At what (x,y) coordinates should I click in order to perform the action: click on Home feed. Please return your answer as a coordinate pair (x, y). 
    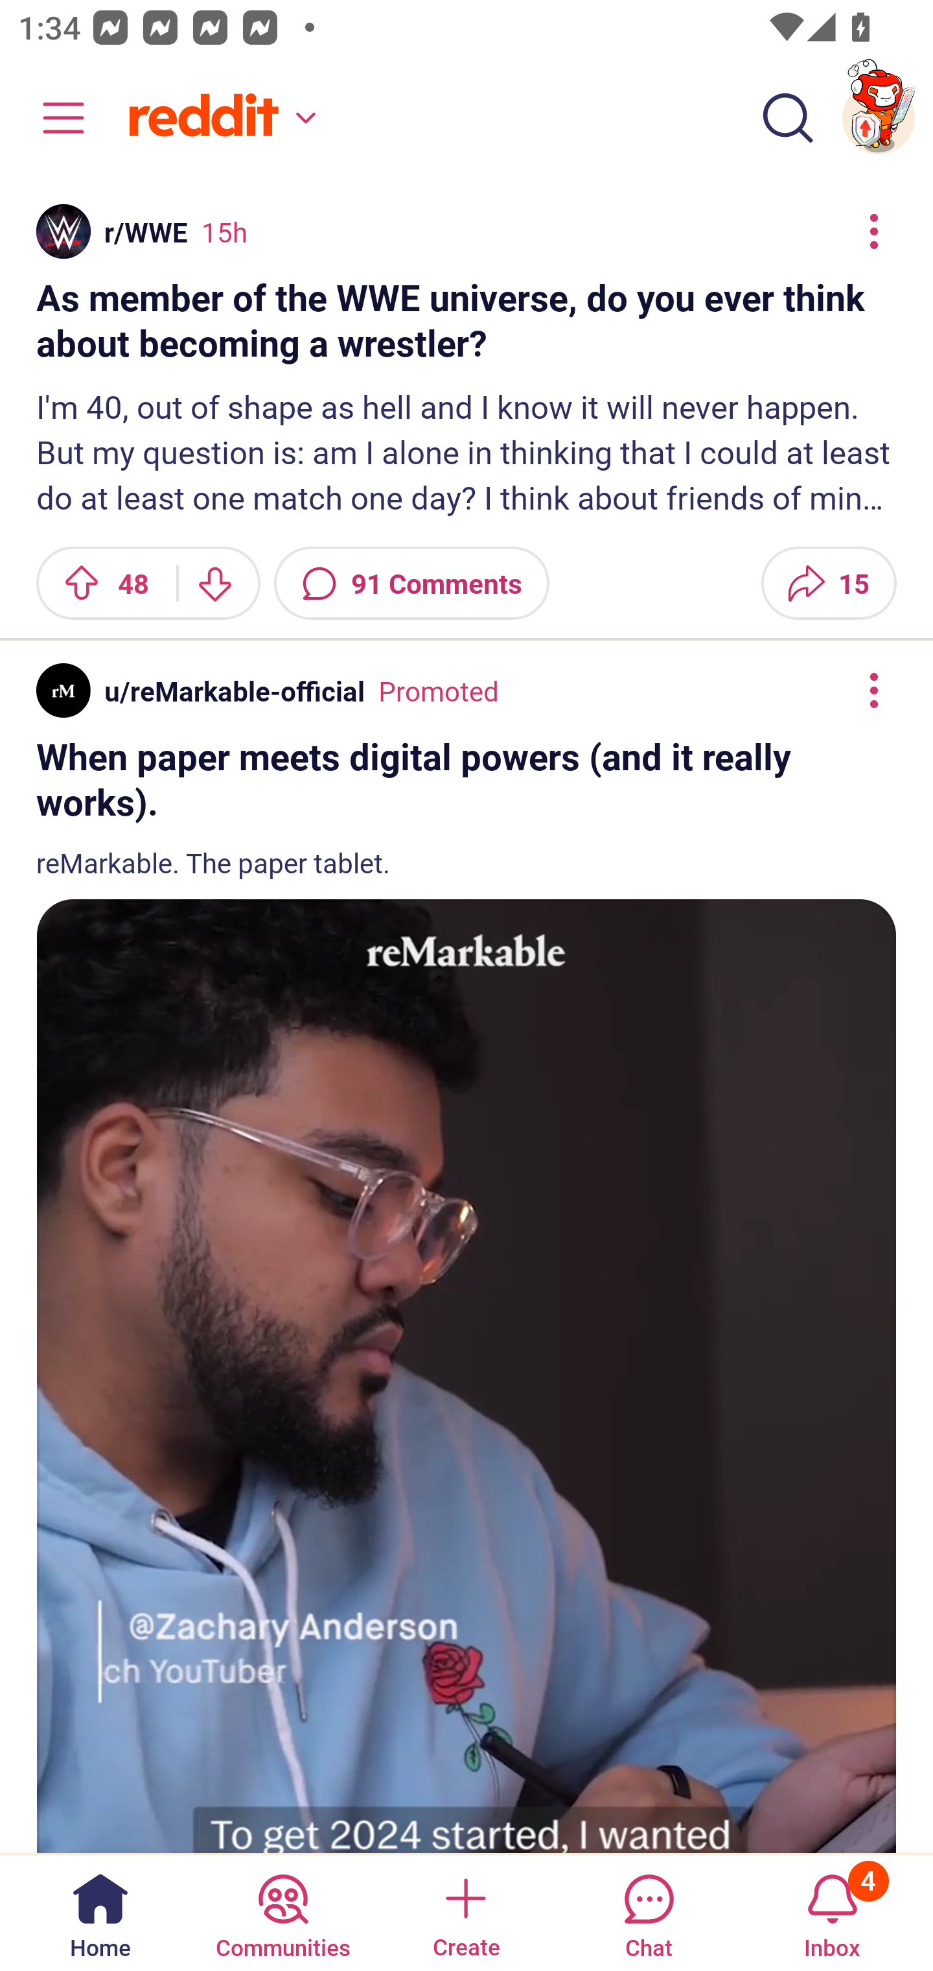
    Looking at the image, I should click on (218, 118).